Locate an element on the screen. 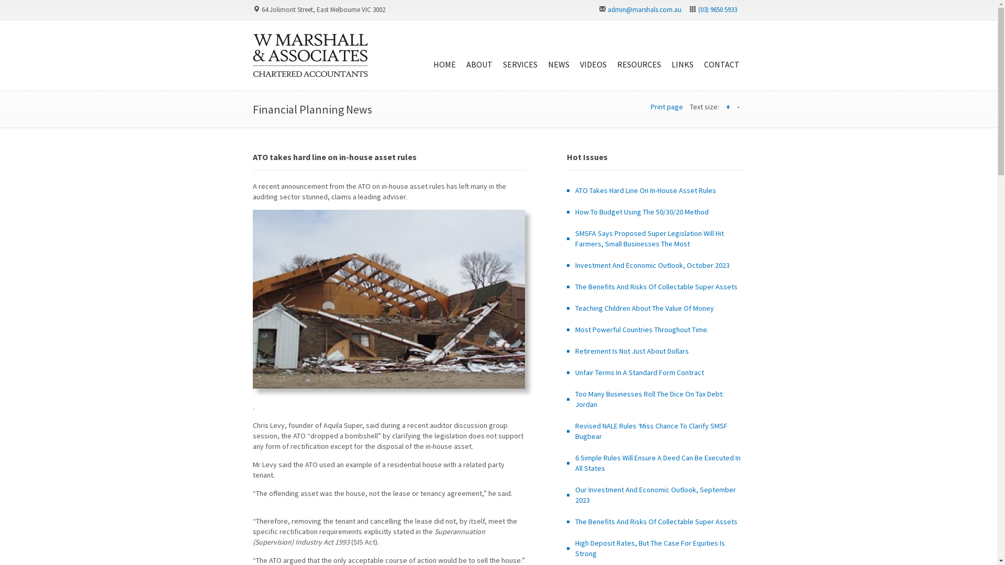  Our Investment And Economic Outlook, September 2023 is located at coordinates (655, 495).